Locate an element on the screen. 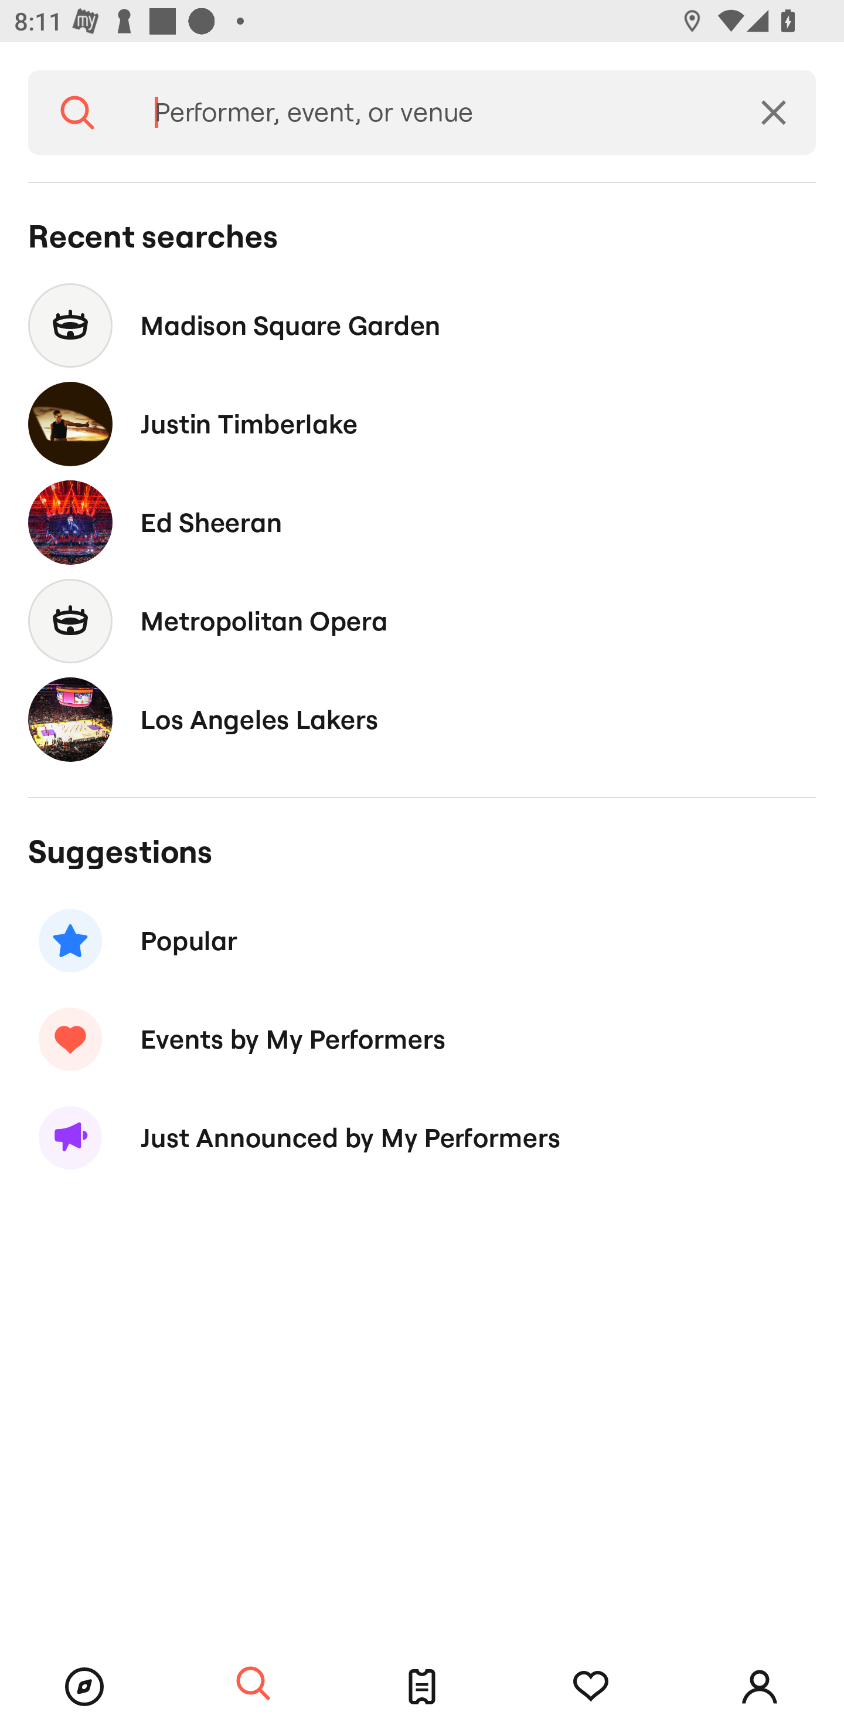 This screenshot has width=844, height=1736. Tracking is located at coordinates (591, 1687).